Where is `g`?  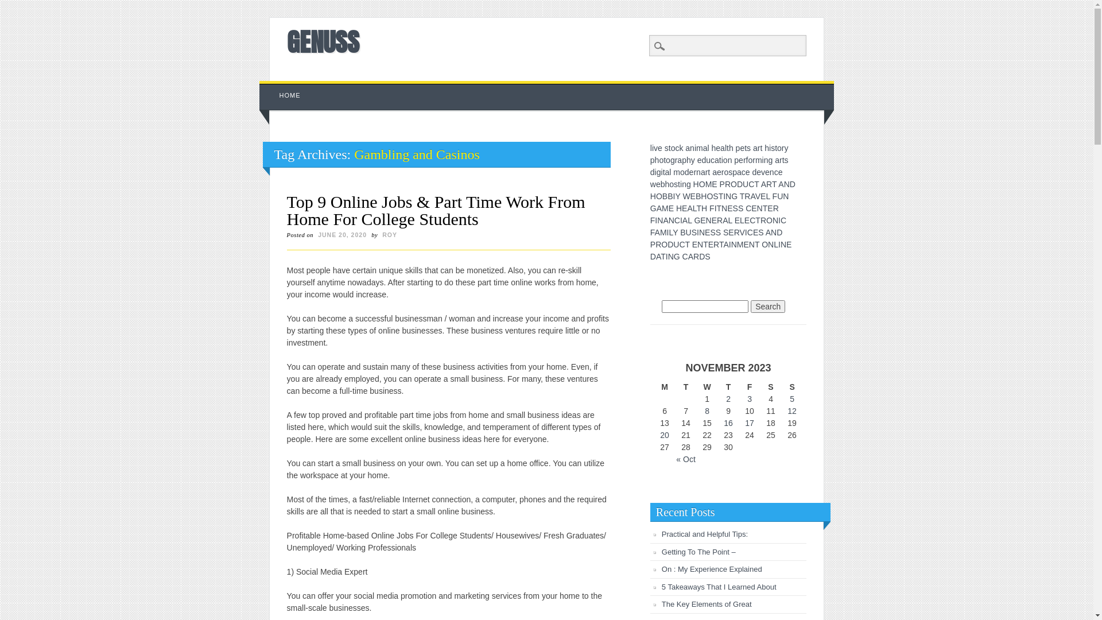
g is located at coordinates (673, 160).